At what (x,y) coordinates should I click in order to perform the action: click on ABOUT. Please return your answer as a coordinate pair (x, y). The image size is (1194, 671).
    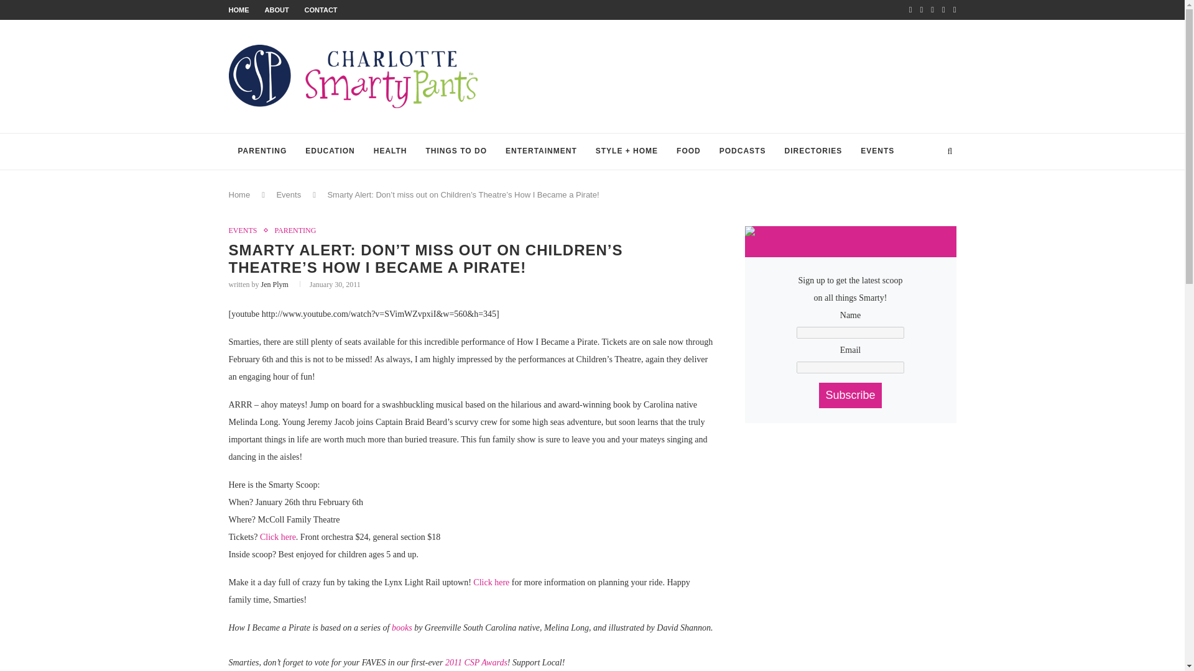
    Looking at the image, I should click on (277, 9).